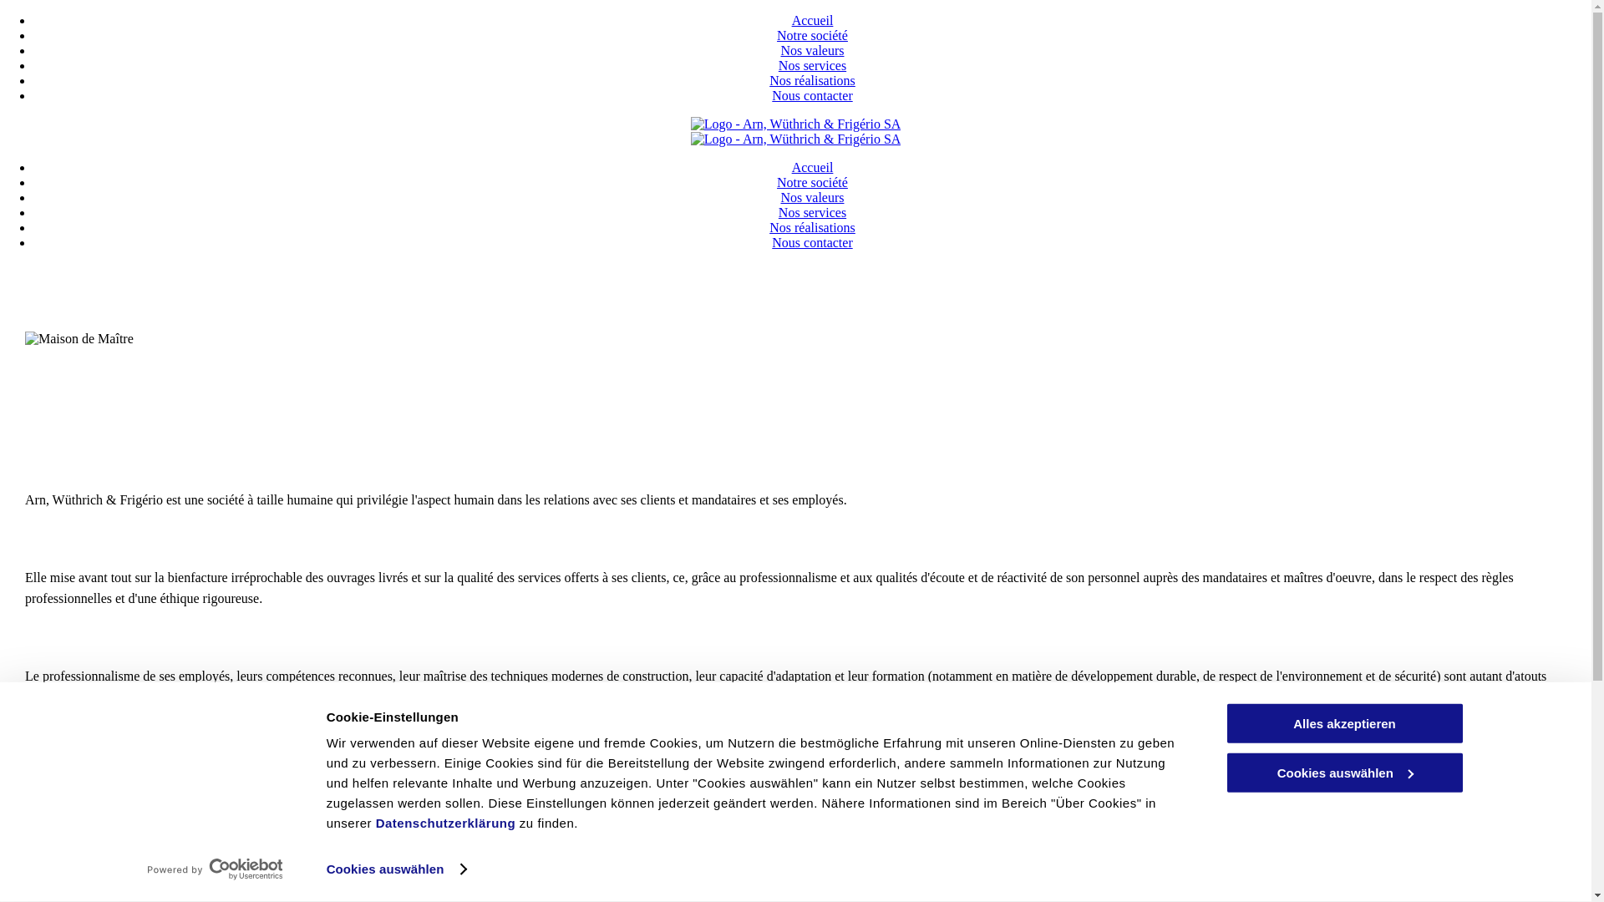 The height and width of the screenshot is (902, 1604). Describe the element at coordinates (812, 212) in the screenshot. I see `Nos services` at that location.